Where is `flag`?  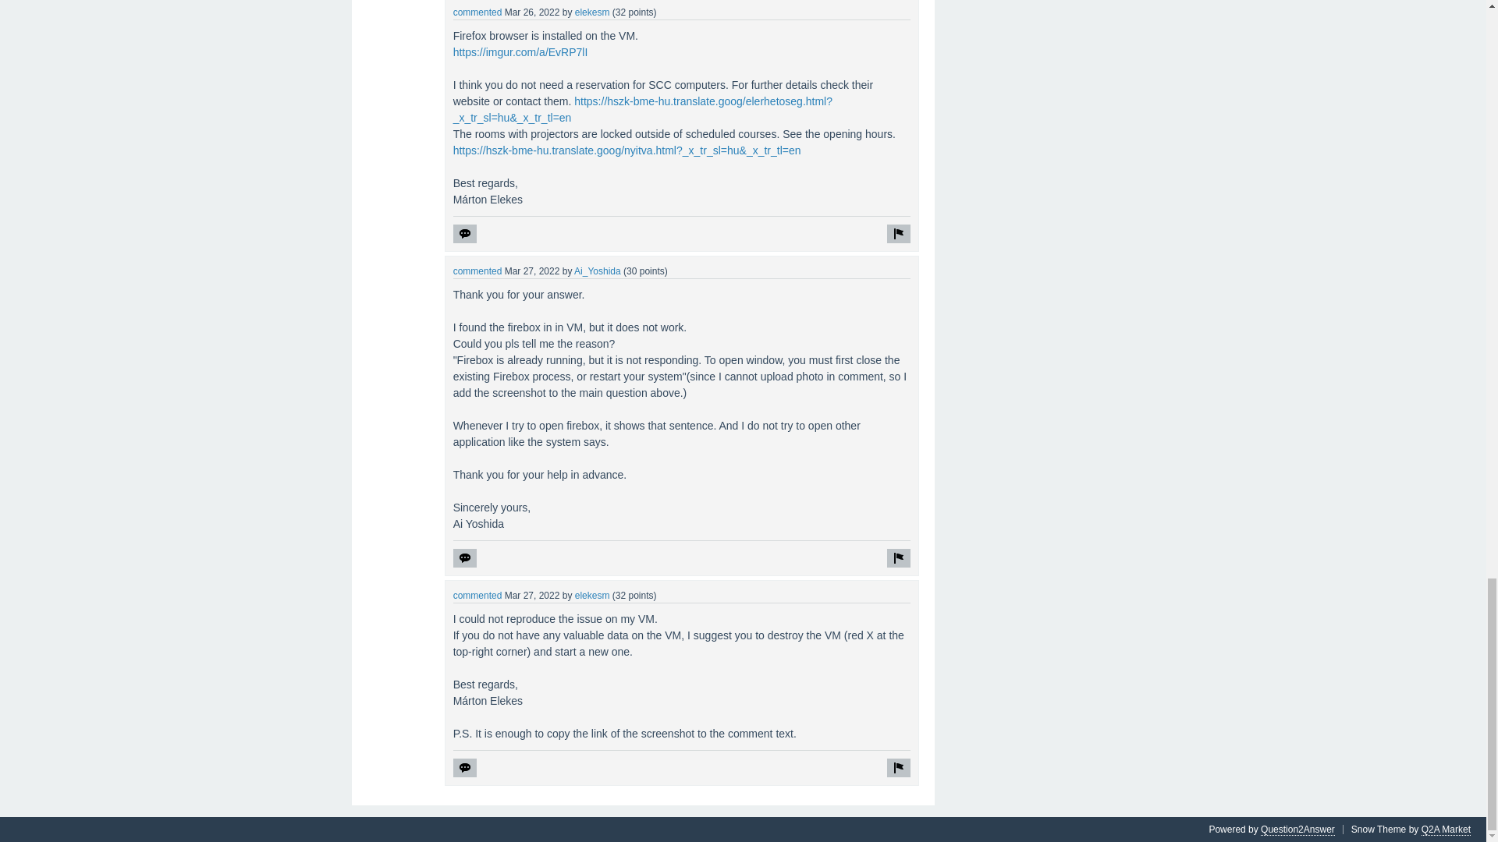
flag is located at coordinates (899, 234).